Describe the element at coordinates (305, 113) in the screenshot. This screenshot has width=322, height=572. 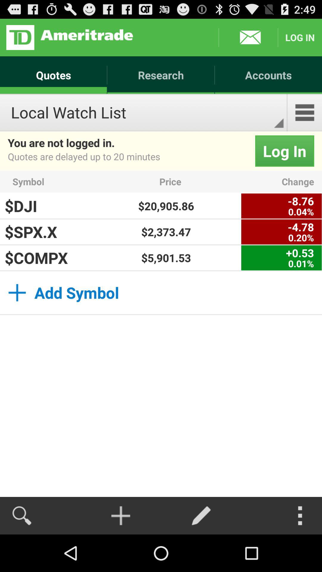
I see `select the icon above log in item` at that location.